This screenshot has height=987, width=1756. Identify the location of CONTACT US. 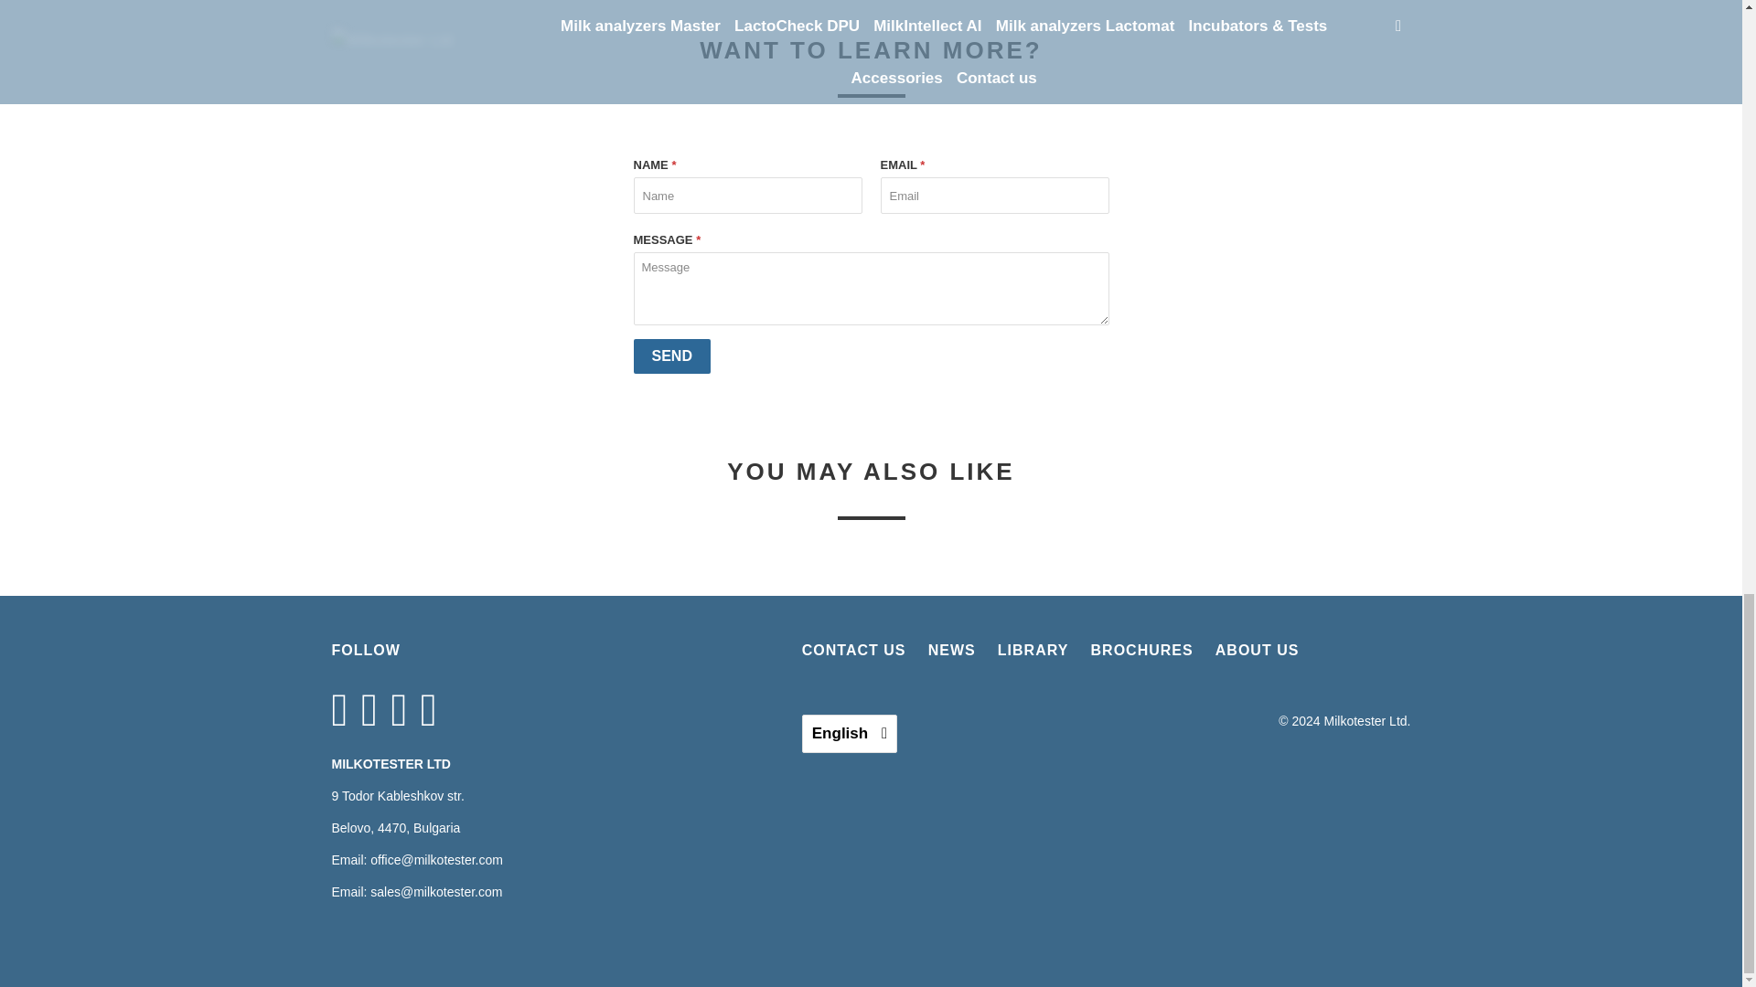
(854, 649).